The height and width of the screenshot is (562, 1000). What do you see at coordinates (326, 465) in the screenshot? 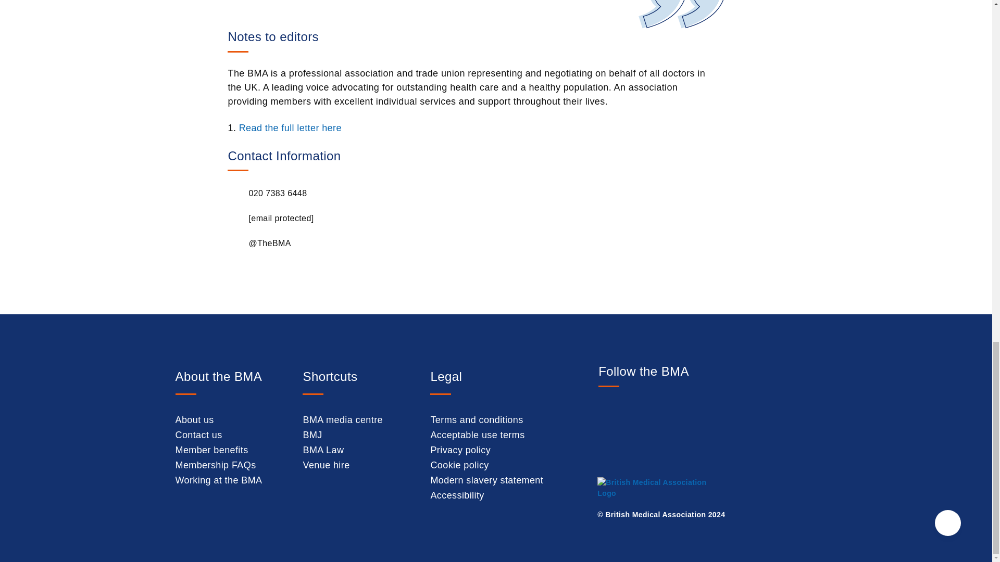
I see `Venue hire` at bounding box center [326, 465].